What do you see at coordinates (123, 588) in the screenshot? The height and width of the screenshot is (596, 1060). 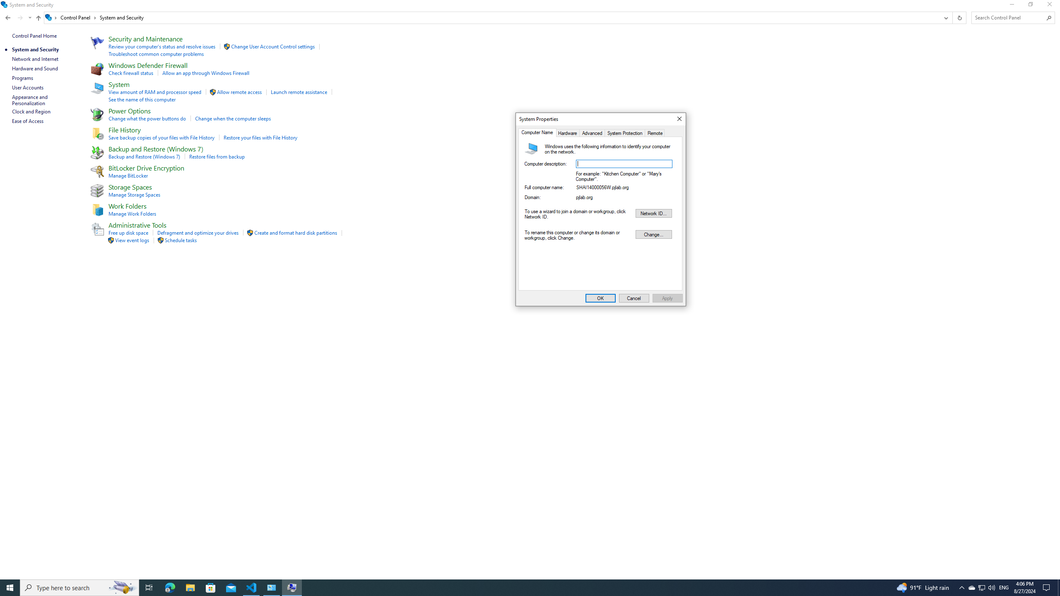 I see `Search highlights icon opens search home window` at bounding box center [123, 588].